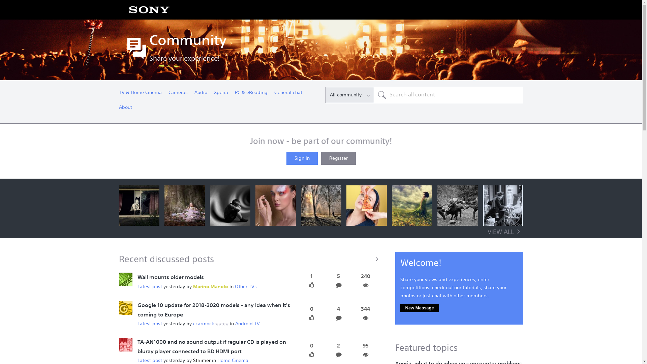 This screenshot has height=364, width=647. Describe the element at coordinates (222, 324) in the screenshot. I see `Member` at that location.